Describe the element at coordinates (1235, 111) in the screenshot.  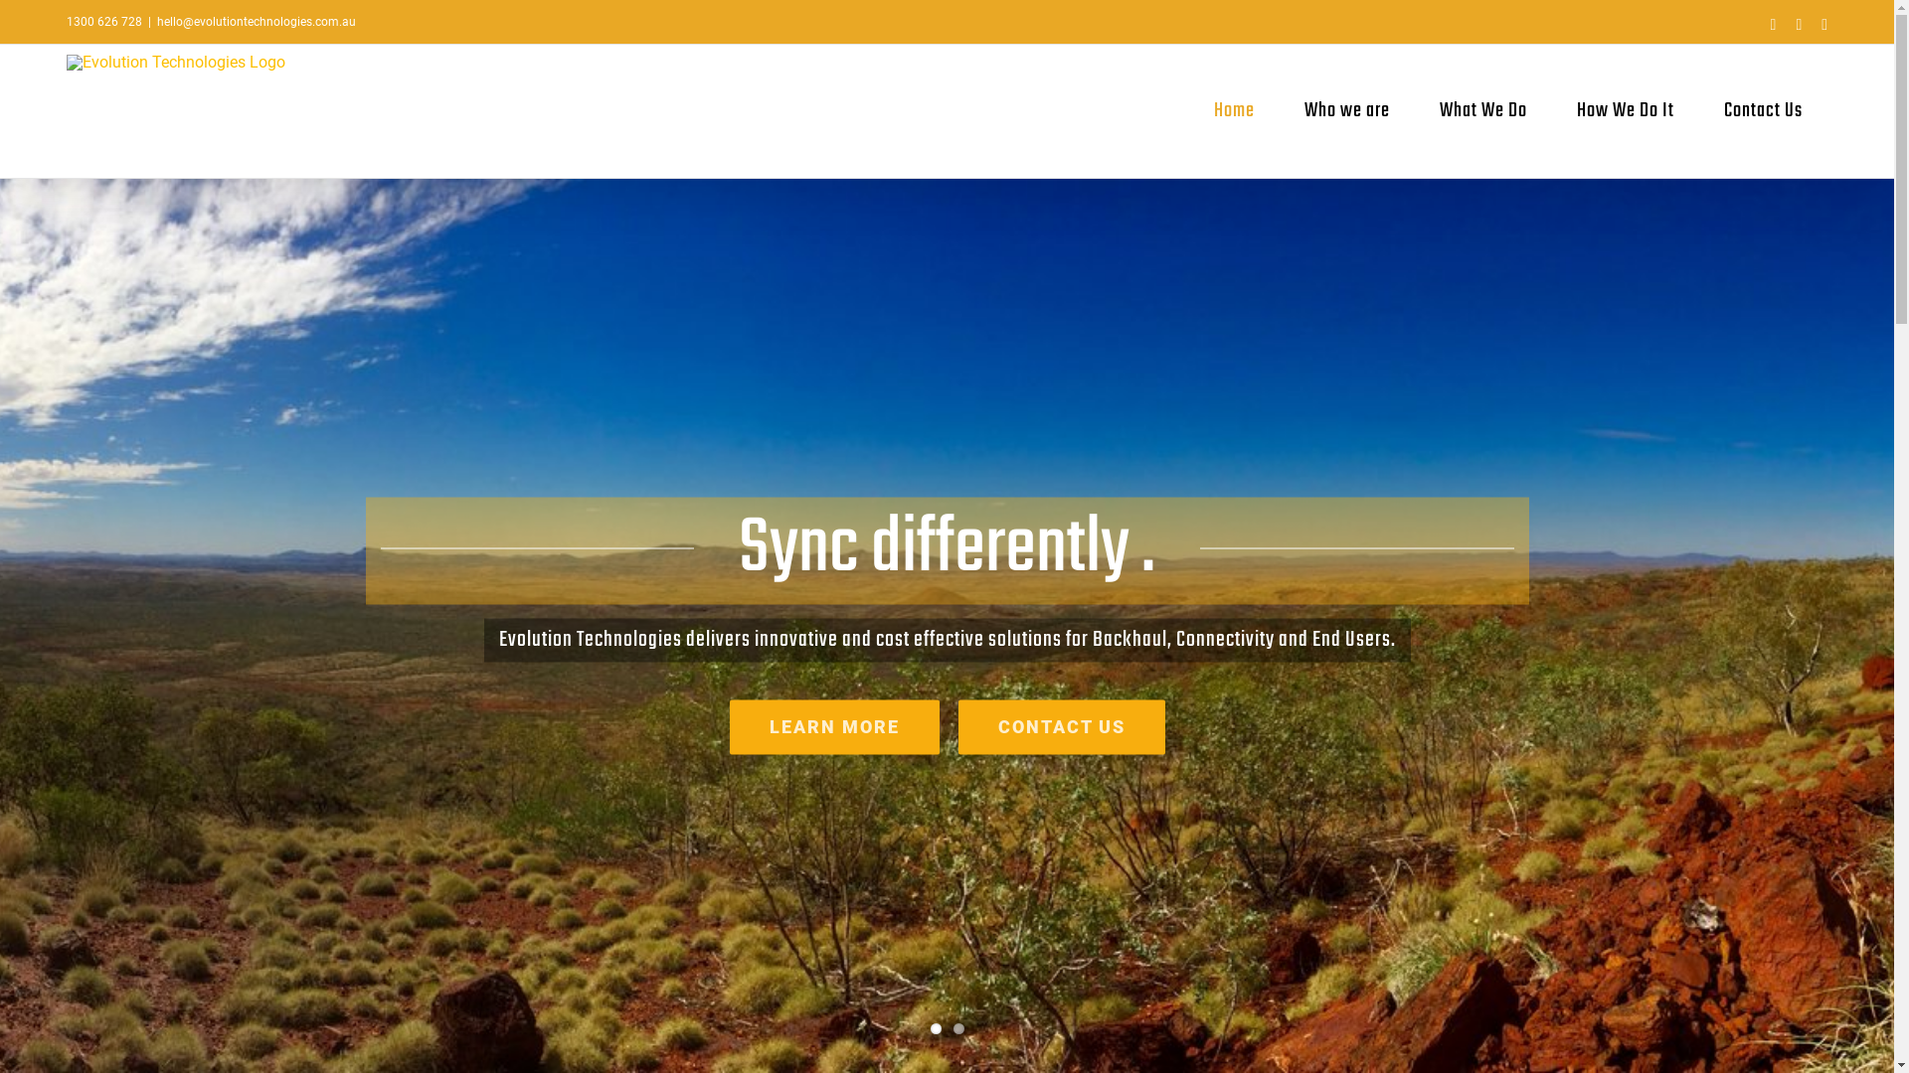
I see `Home` at that location.